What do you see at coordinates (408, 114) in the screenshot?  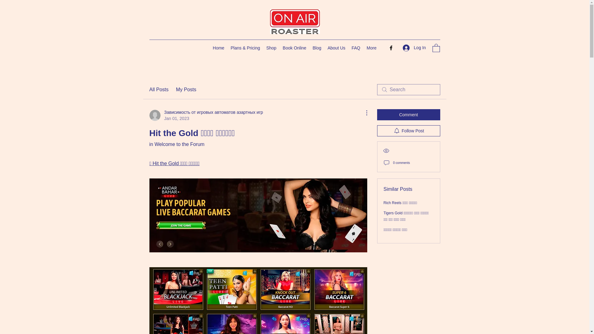 I see `Comment` at bounding box center [408, 114].